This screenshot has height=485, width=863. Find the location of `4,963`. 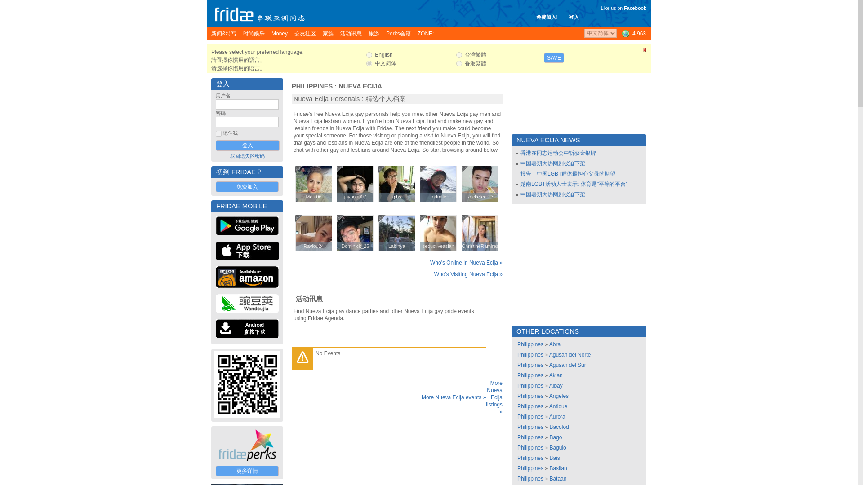

4,963 is located at coordinates (633, 33).